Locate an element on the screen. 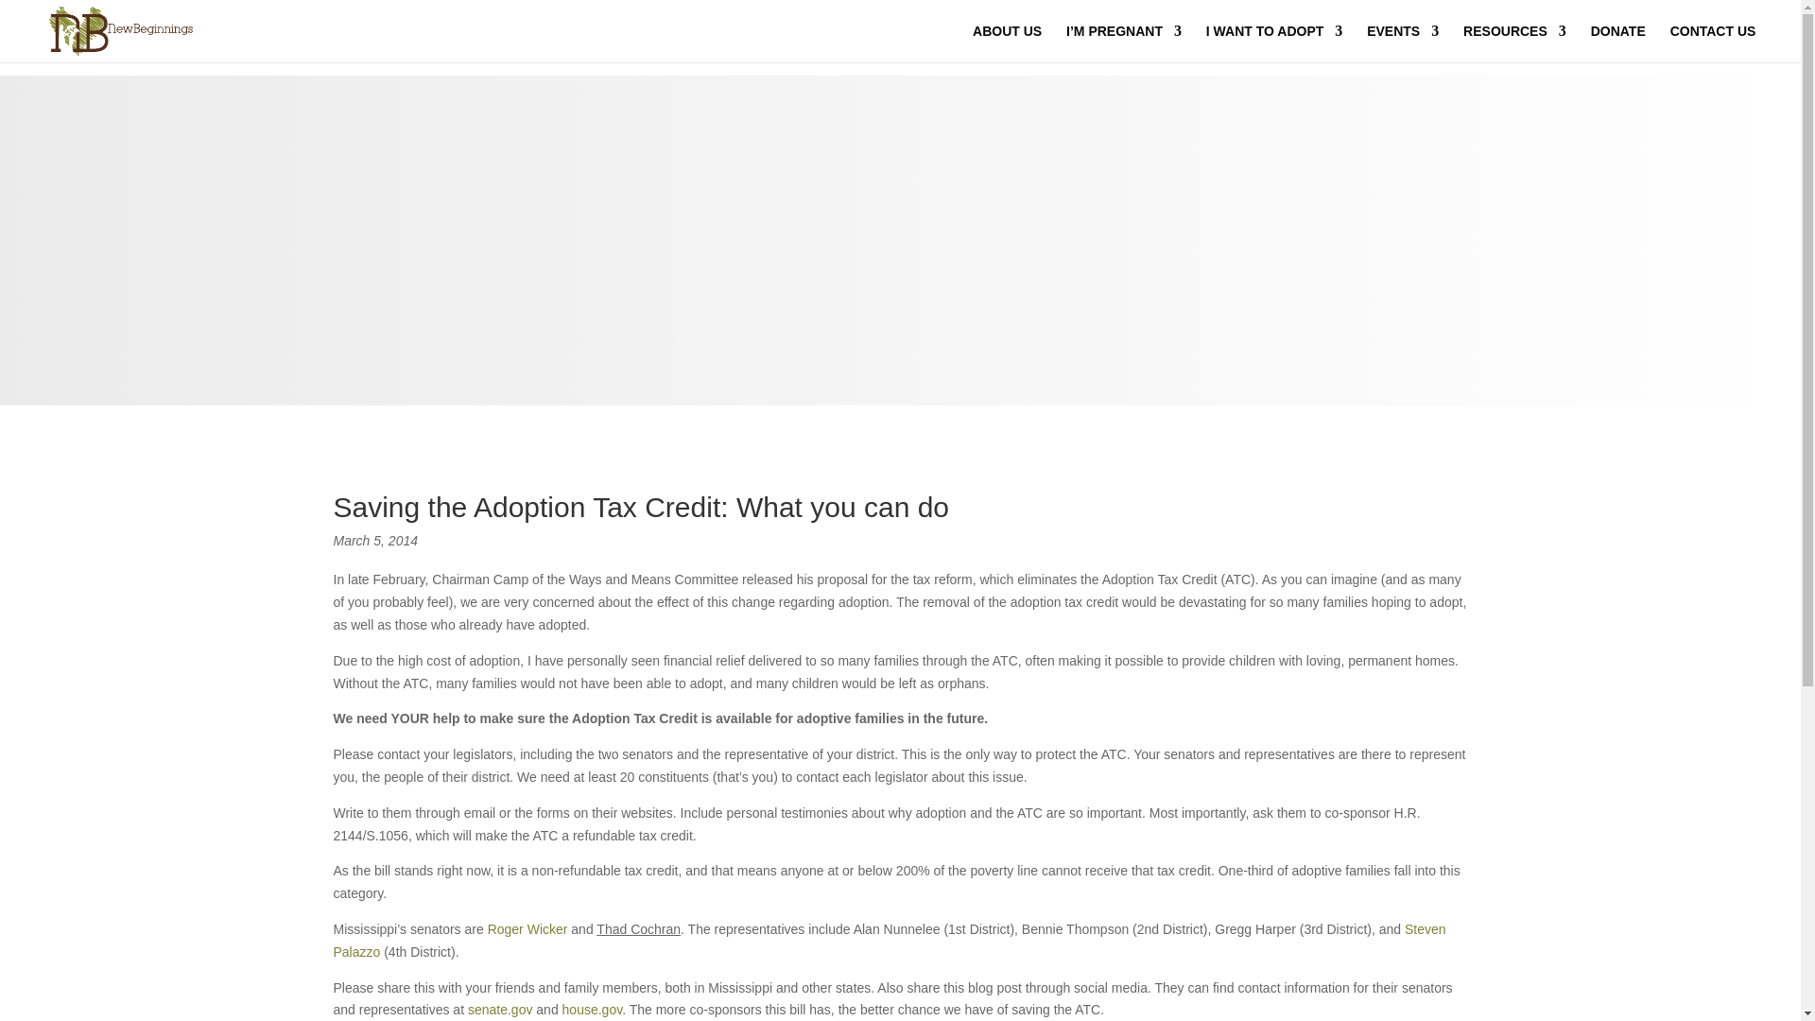 This screenshot has height=1021, width=1815. Steven Palazzo is located at coordinates (889, 941).